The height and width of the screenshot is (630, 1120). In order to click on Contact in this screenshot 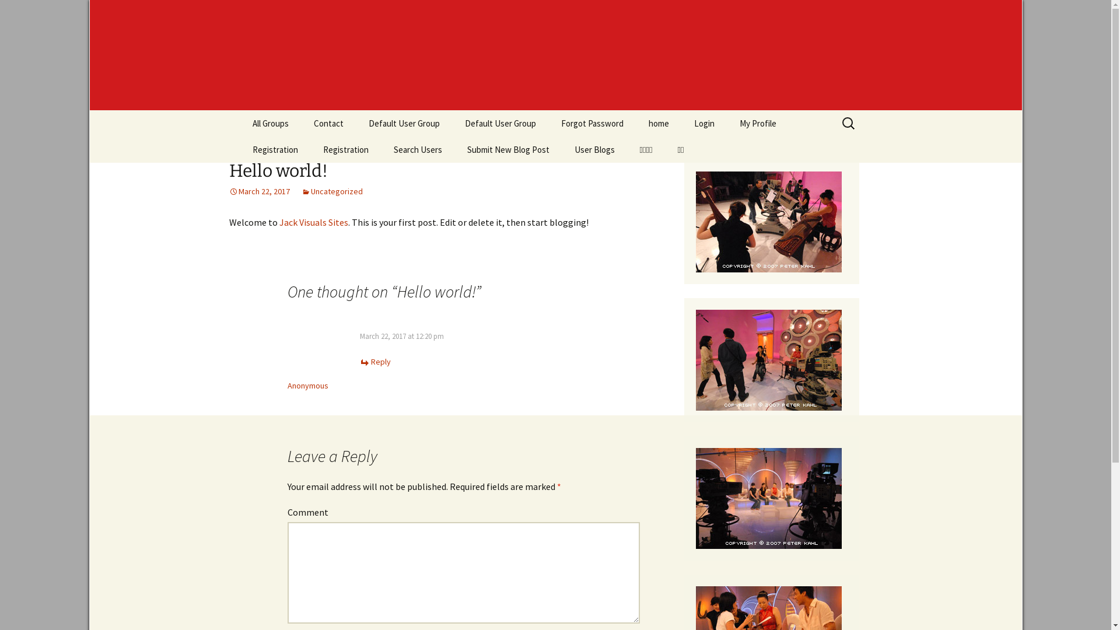, I will do `click(329, 124)`.